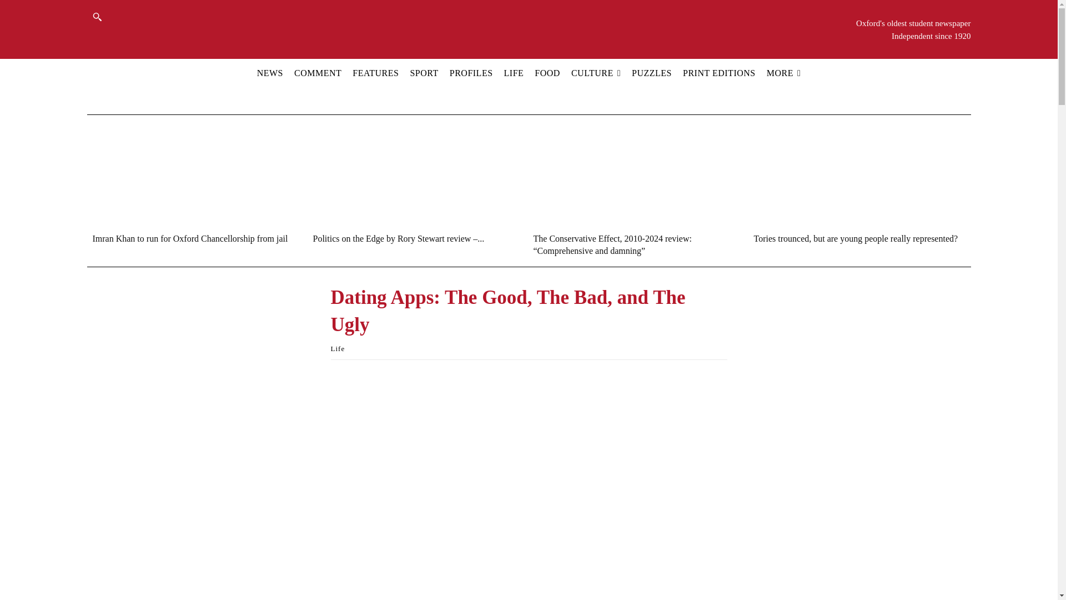  What do you see at coordinates (270, 73) in the screenshot?
I see `NEWS` at bounding box center [270, 73].